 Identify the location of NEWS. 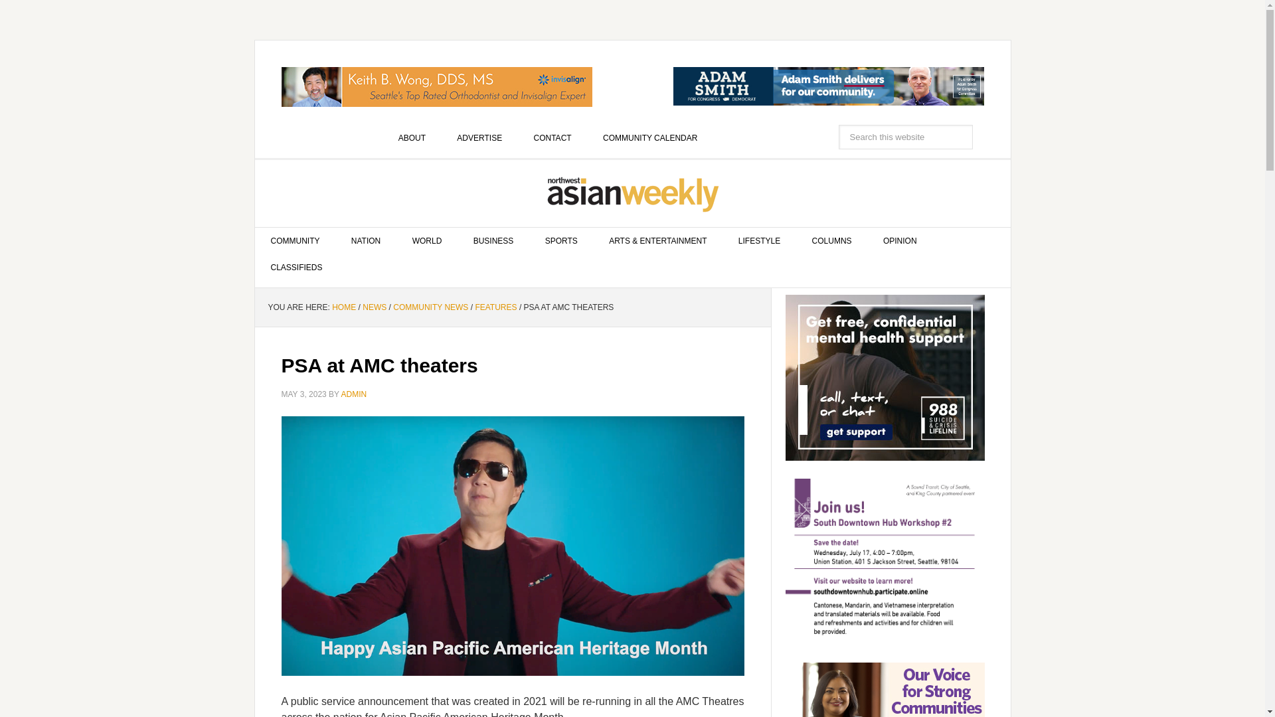
(374, 307).